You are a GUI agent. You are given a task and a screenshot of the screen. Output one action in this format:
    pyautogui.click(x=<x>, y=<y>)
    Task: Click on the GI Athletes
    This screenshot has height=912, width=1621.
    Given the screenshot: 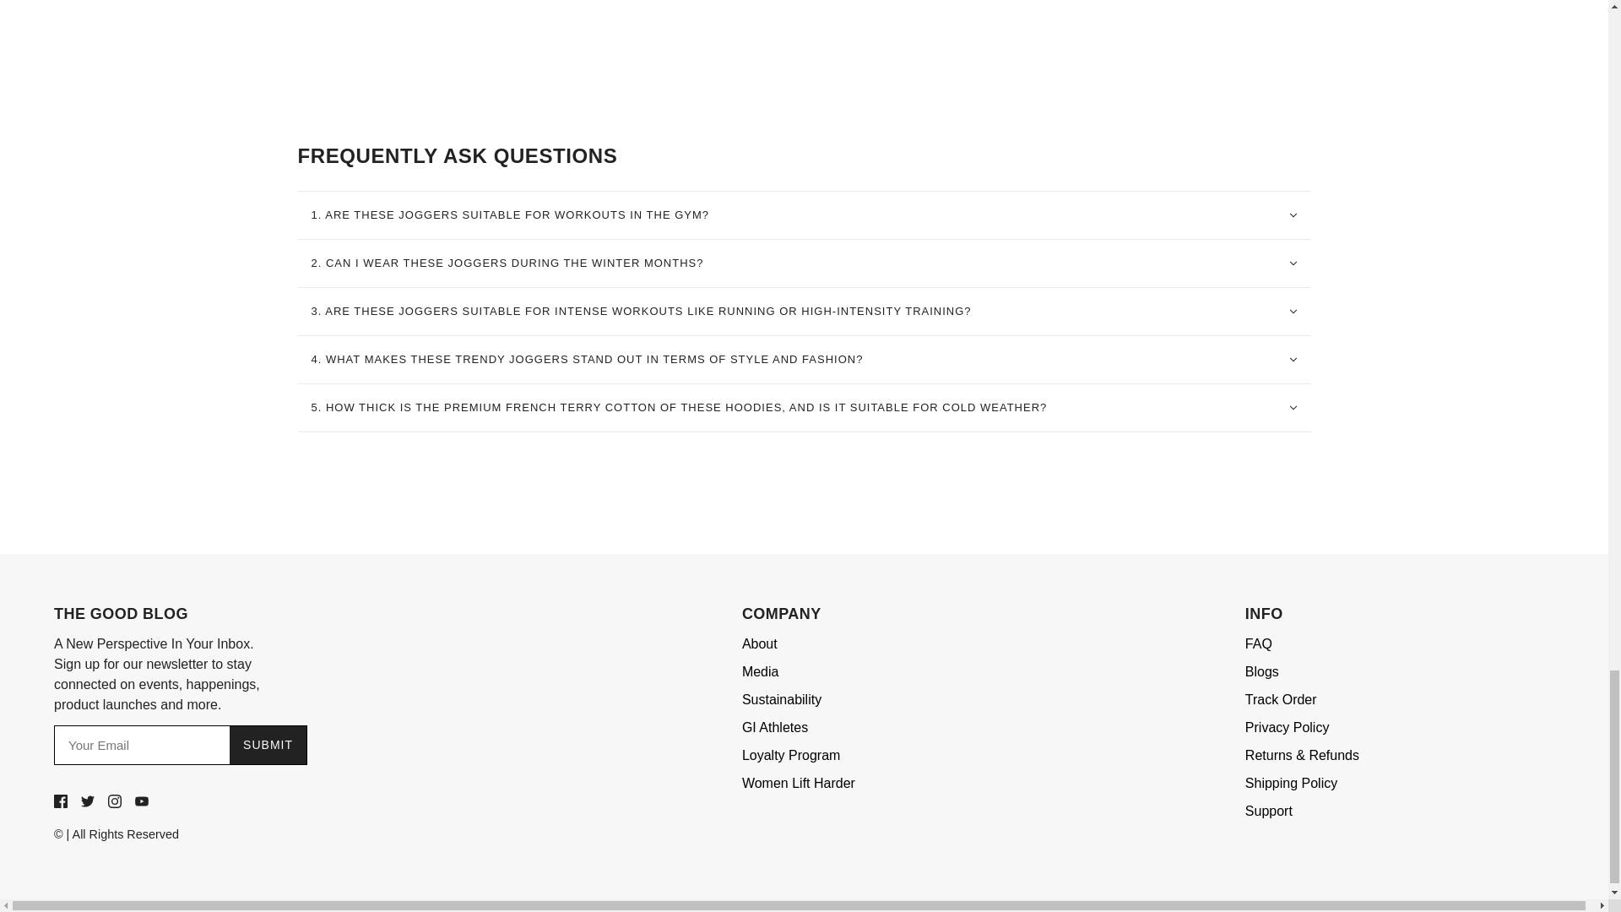 What is the action you would take?
    pyautogui.click(x=775, y=728)
    